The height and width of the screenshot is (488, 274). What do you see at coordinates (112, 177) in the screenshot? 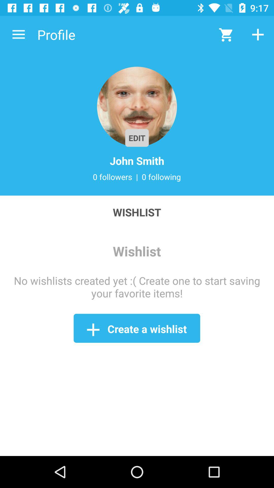
I see `launch the item next to the   |   item` at bounding box center [112, 177].